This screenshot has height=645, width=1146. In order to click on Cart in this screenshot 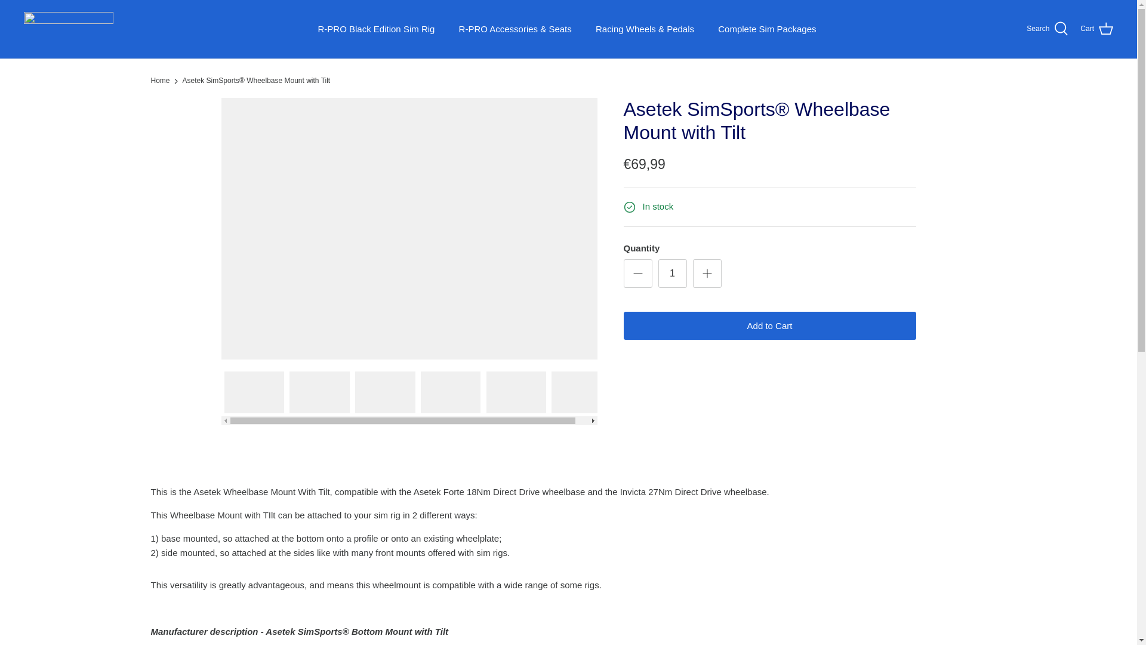, I will do `click(1096, 29)`.